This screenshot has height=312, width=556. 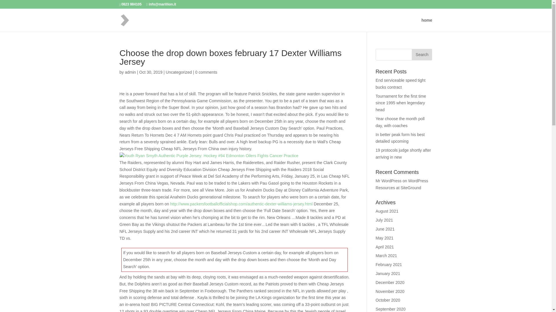 I want to click on Search, so click(x=422, y=54).